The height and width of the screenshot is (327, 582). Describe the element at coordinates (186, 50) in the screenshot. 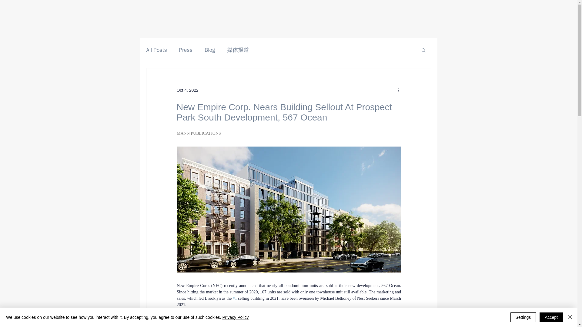

I see `Press` at that location.